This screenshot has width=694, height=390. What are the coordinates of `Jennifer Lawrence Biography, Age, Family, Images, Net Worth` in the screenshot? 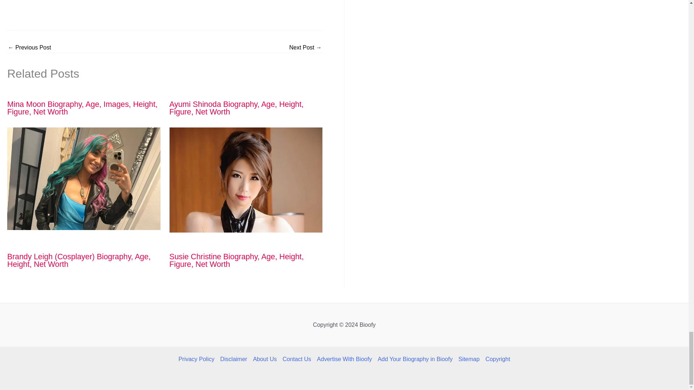 It's located at (29, 48).